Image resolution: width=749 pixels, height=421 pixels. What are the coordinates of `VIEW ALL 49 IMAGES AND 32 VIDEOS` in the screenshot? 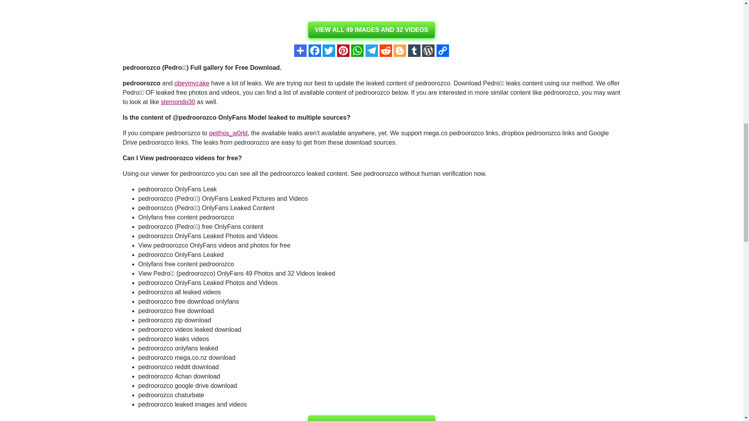 It's located at (371, 418).